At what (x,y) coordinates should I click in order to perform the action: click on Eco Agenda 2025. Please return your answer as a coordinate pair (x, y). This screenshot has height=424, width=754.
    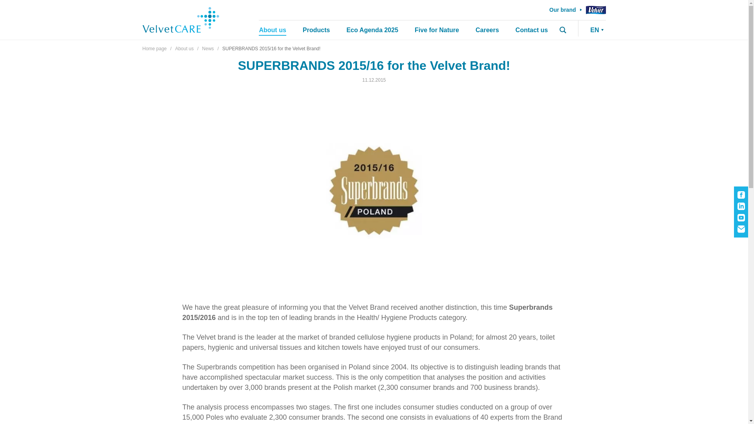
    Looking at the image, I should click on (372, 30).